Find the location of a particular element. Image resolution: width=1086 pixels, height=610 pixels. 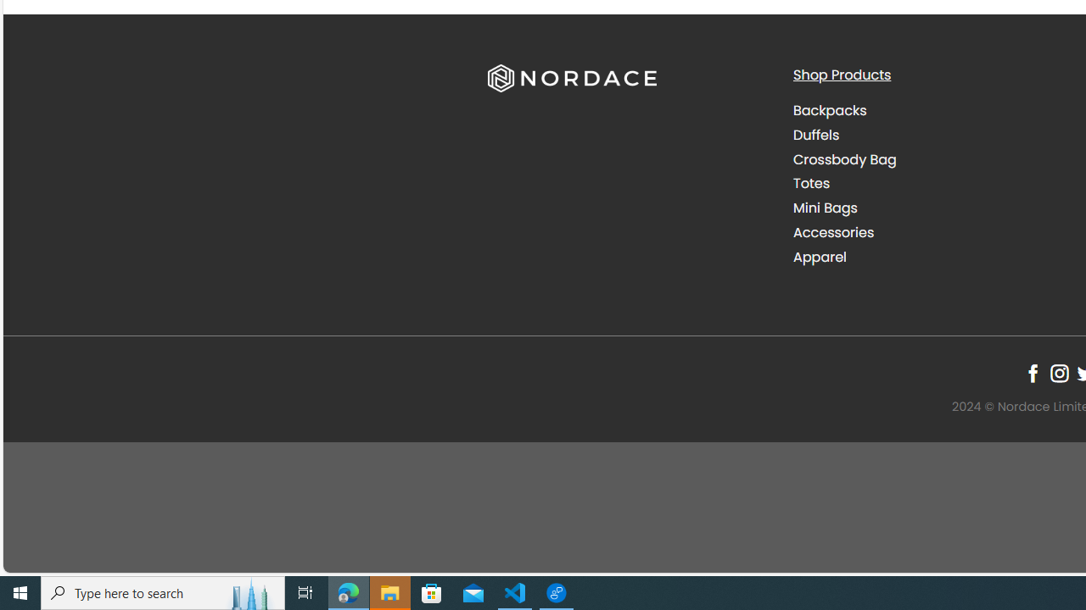

Apparel is located at coordinates (820, 256).